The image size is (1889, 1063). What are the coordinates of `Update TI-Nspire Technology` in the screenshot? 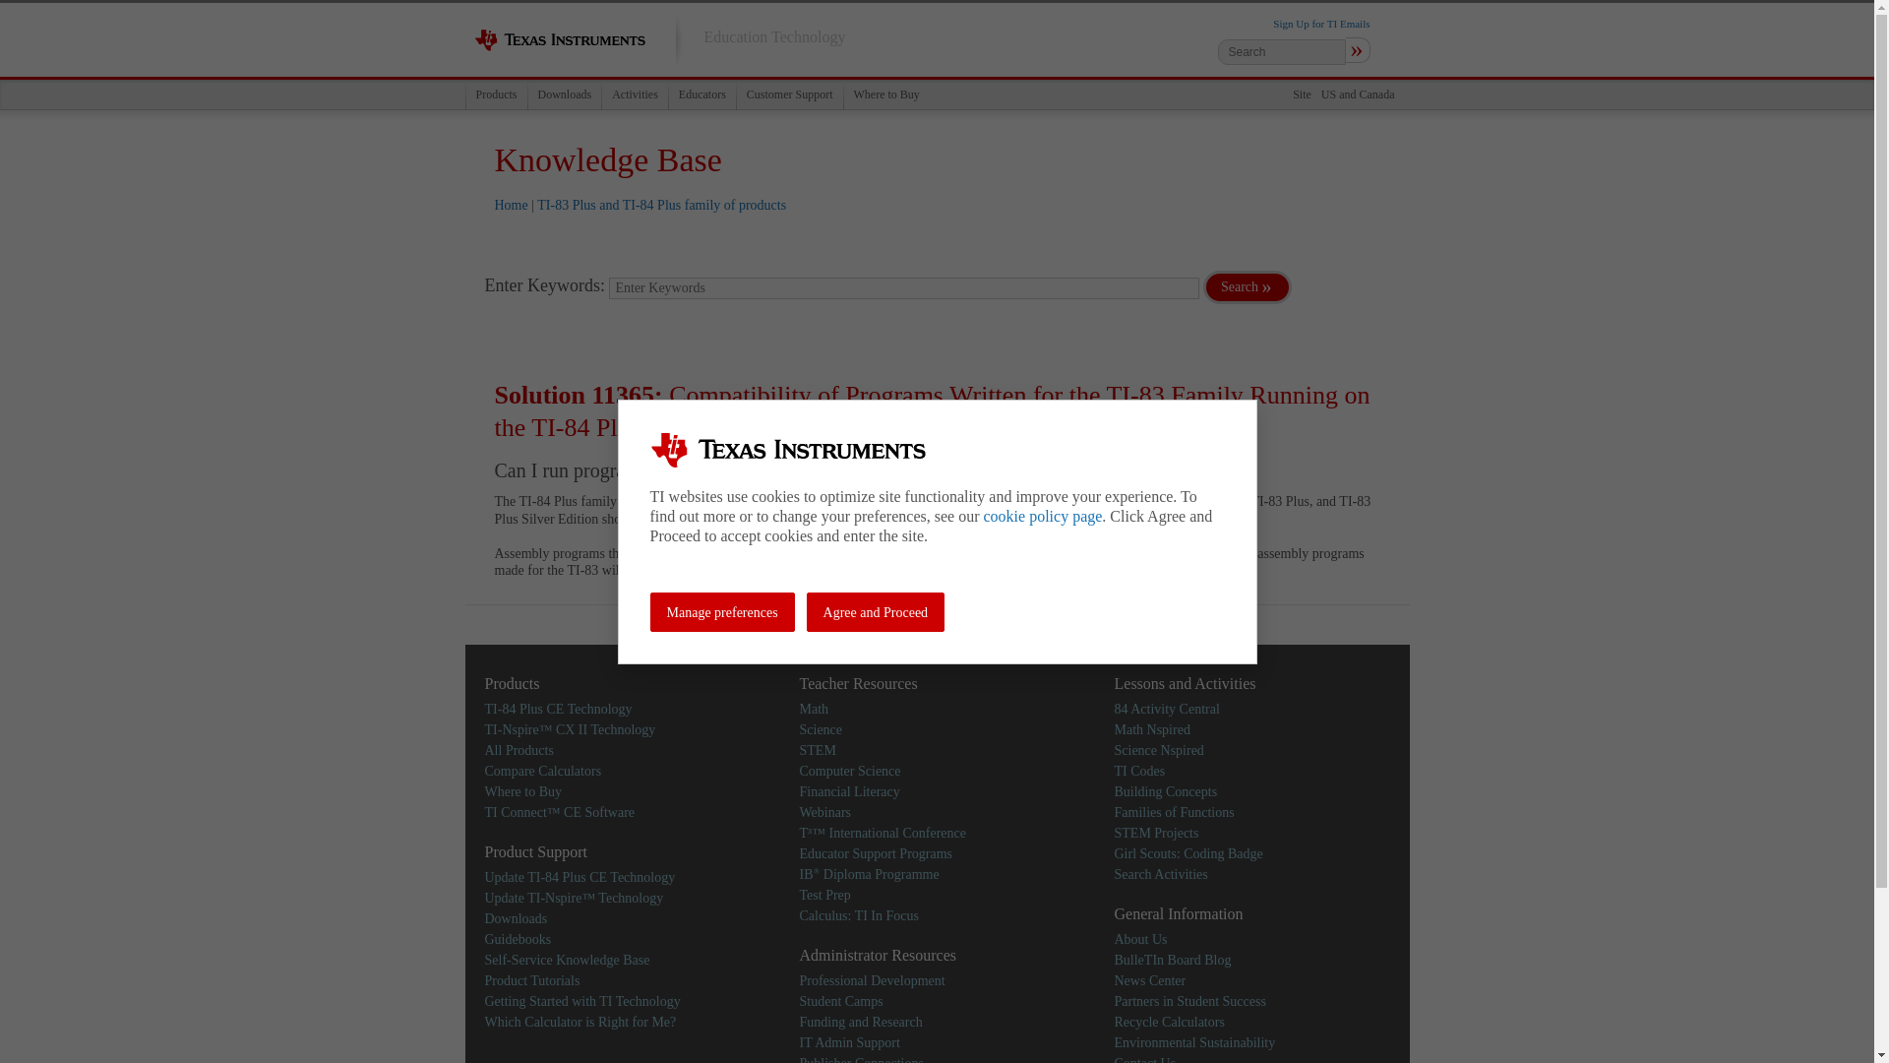 It's located at (573, 897).